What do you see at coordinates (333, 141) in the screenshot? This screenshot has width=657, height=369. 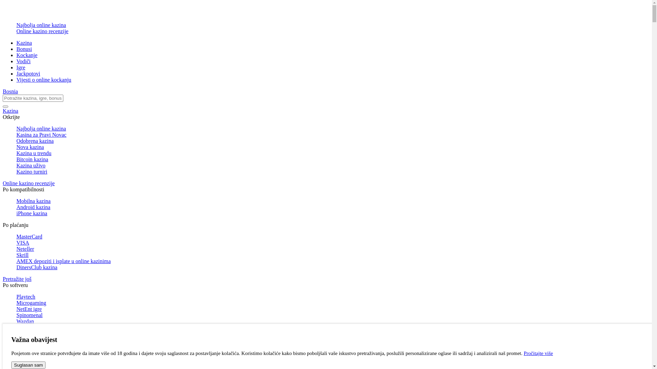 I see `Odobrena kazina` at bounding box center [333, 141].